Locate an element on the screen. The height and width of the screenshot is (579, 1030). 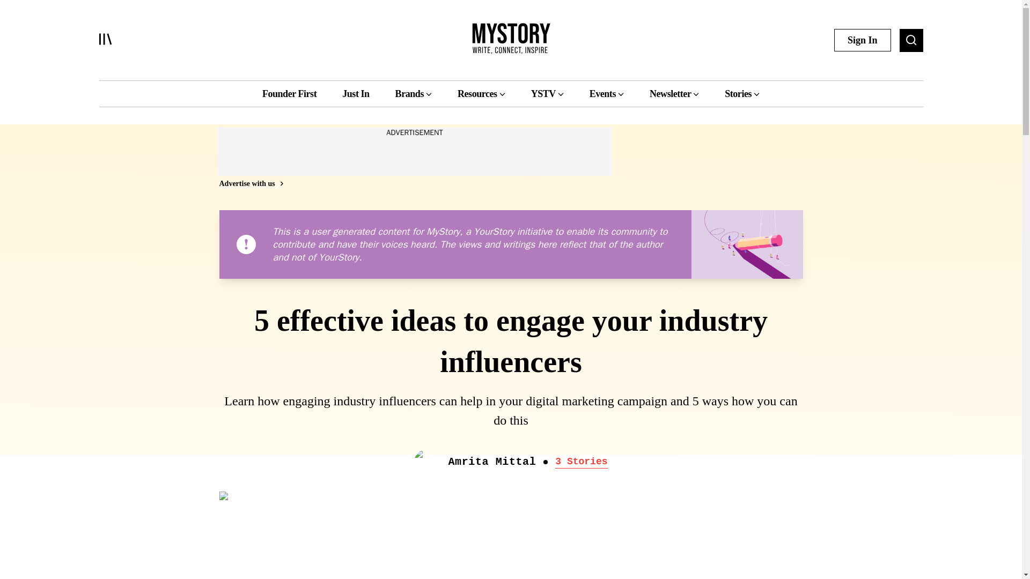
Amrita Mittal is located at coordinates (491, 462).